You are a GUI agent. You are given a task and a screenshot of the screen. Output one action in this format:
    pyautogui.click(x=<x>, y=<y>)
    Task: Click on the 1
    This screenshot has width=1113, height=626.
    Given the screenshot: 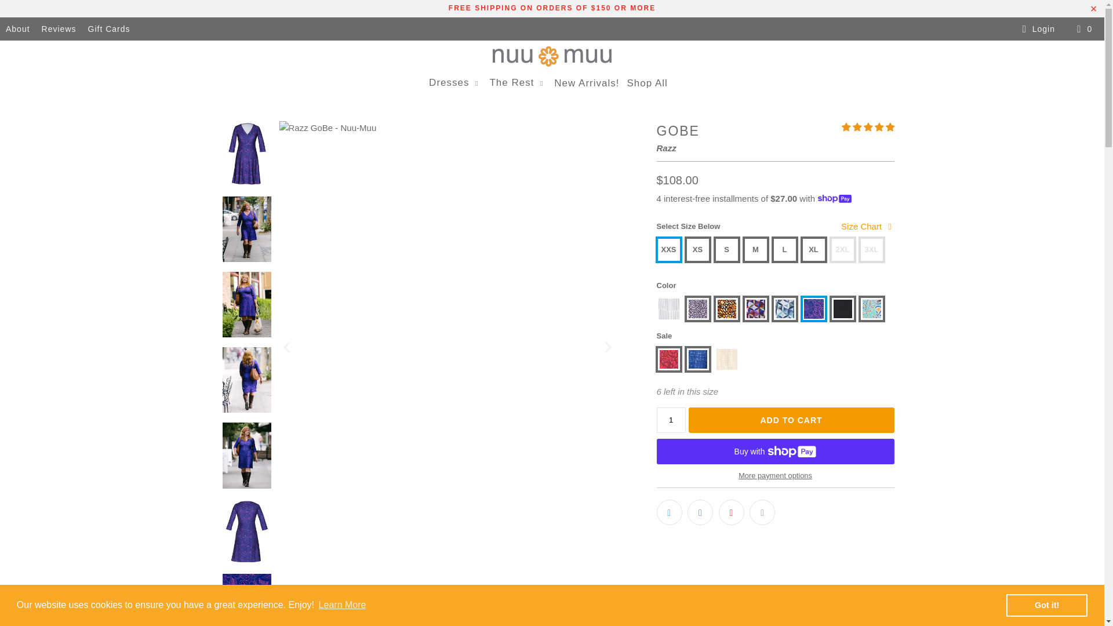 What is the action you would take?
    pyautogui.click(x=671, y=420)
    